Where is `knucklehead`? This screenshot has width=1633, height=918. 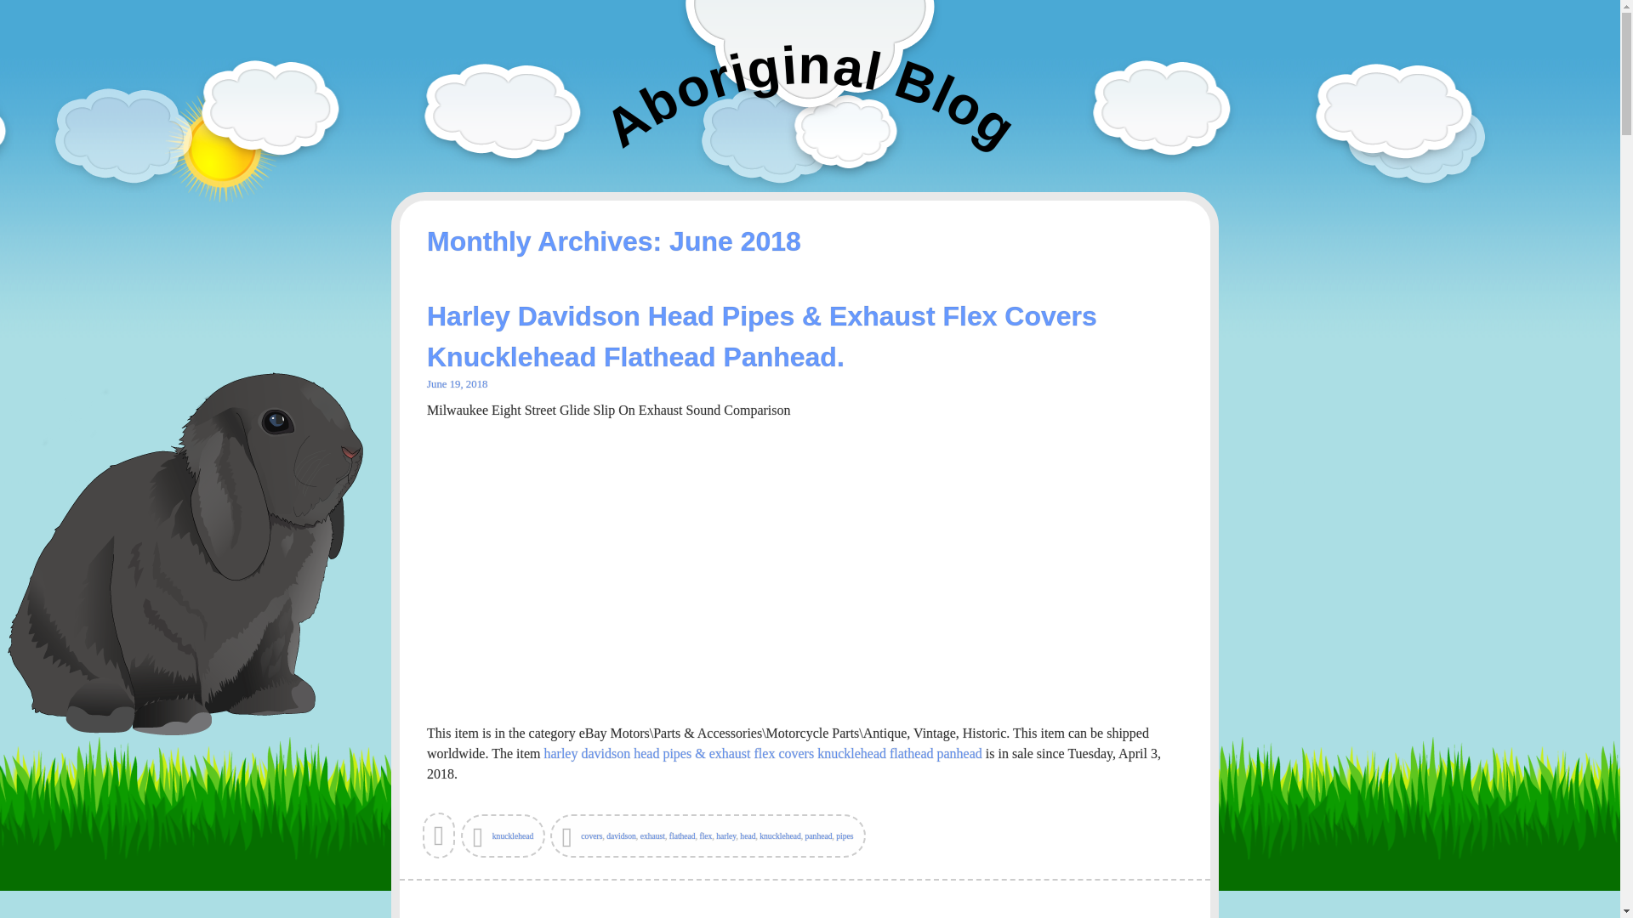 knucklehead is located at coordinates (513, 836).